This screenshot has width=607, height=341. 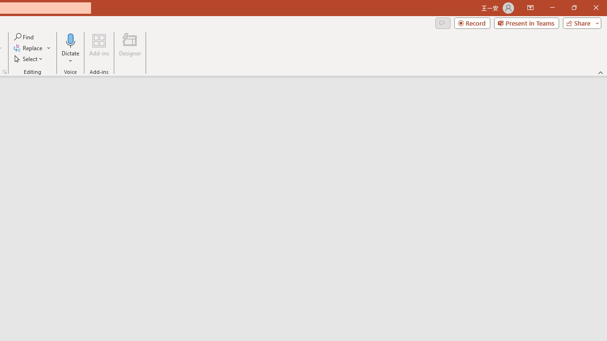 I want to click on Find..., so click(x=25, y=37).